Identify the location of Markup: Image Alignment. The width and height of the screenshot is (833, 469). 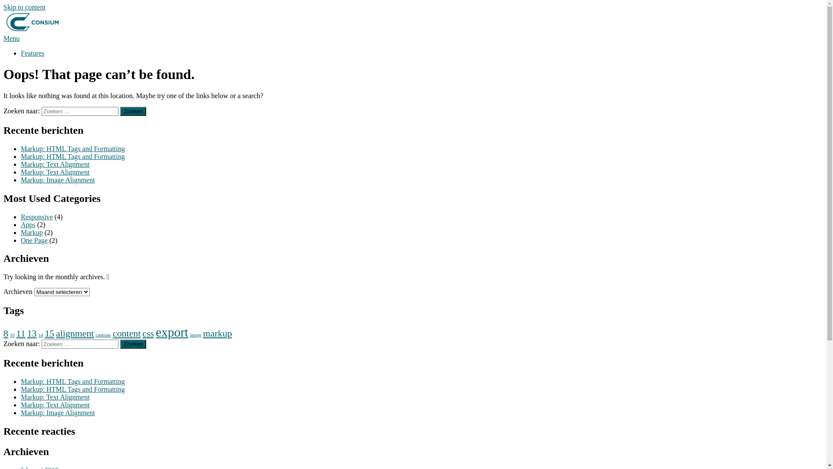
(58, 413).